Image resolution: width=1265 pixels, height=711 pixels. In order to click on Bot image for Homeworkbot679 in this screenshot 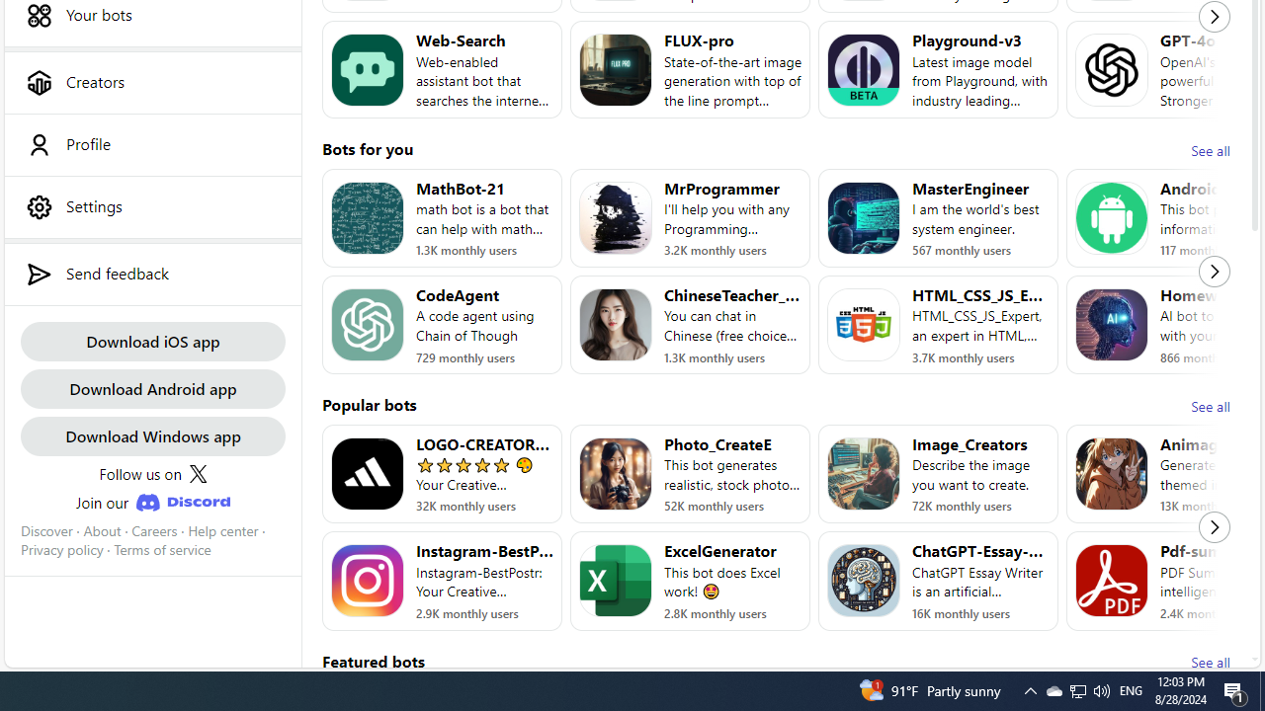, I will do `click(1111, 325)`.